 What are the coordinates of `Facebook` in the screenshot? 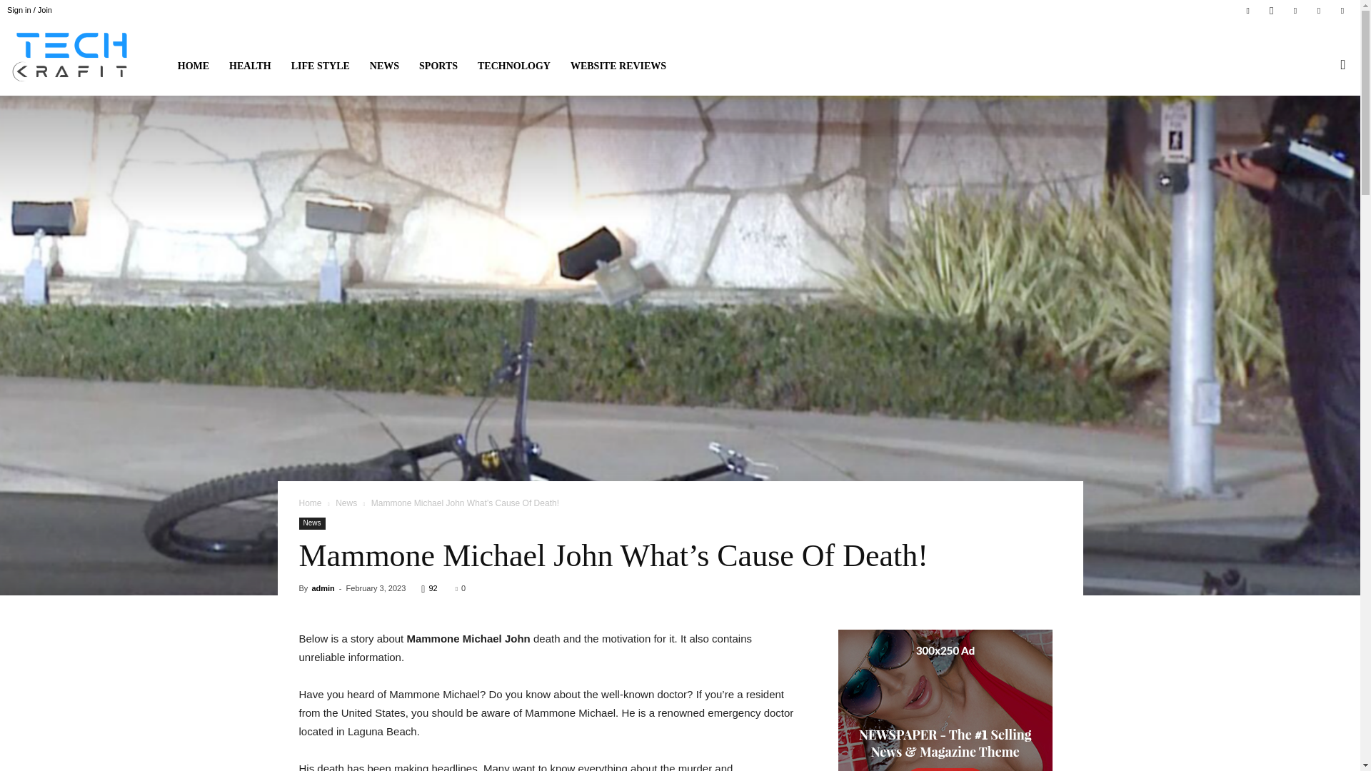 It's located at (1248, 10).